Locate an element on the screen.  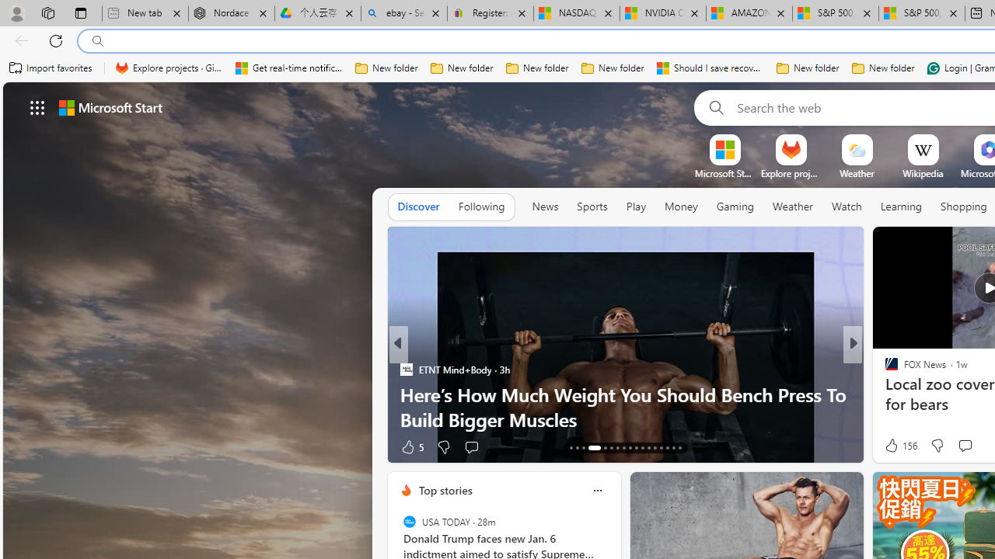
View comments 1 Comment is located at coordinates (955, 447).